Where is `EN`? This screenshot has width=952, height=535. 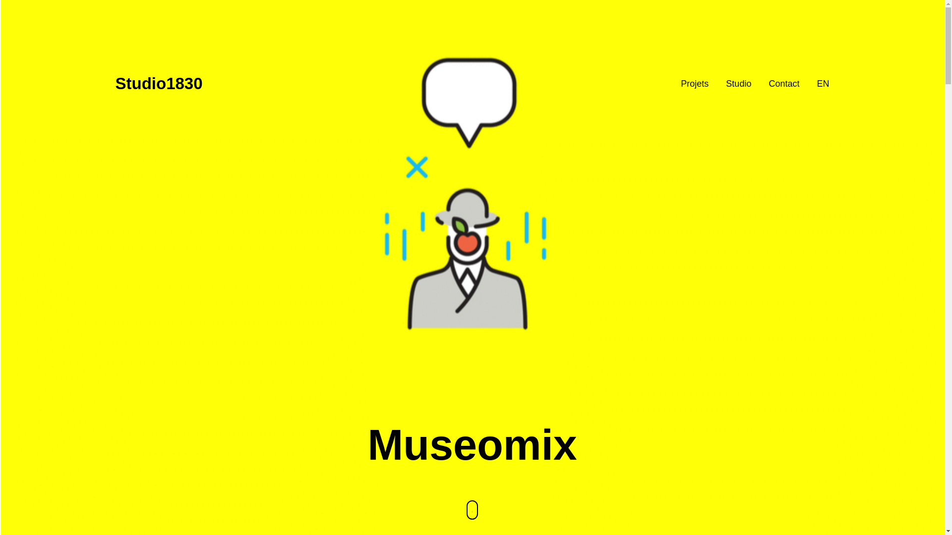
EN is located at coordinates (823, 83).